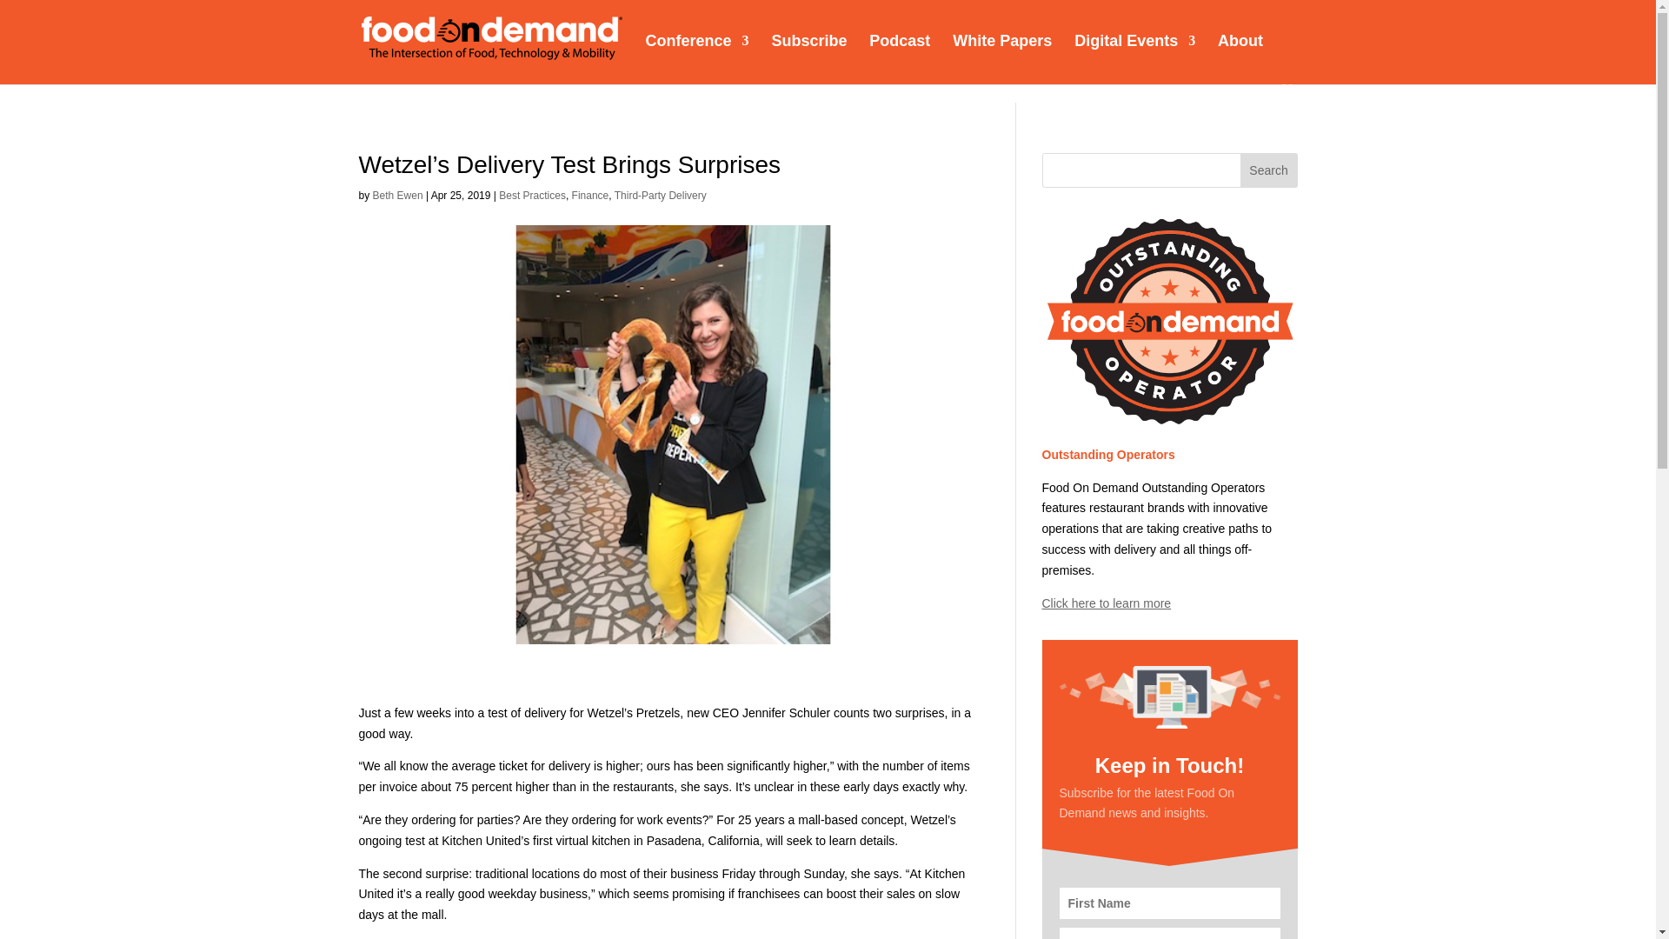 The width and height of the screenshot is (1669, 939). What do you see at coordinates (899, 57) in the screenshot?
I see `Podcast` at bounding box center [899, 57].